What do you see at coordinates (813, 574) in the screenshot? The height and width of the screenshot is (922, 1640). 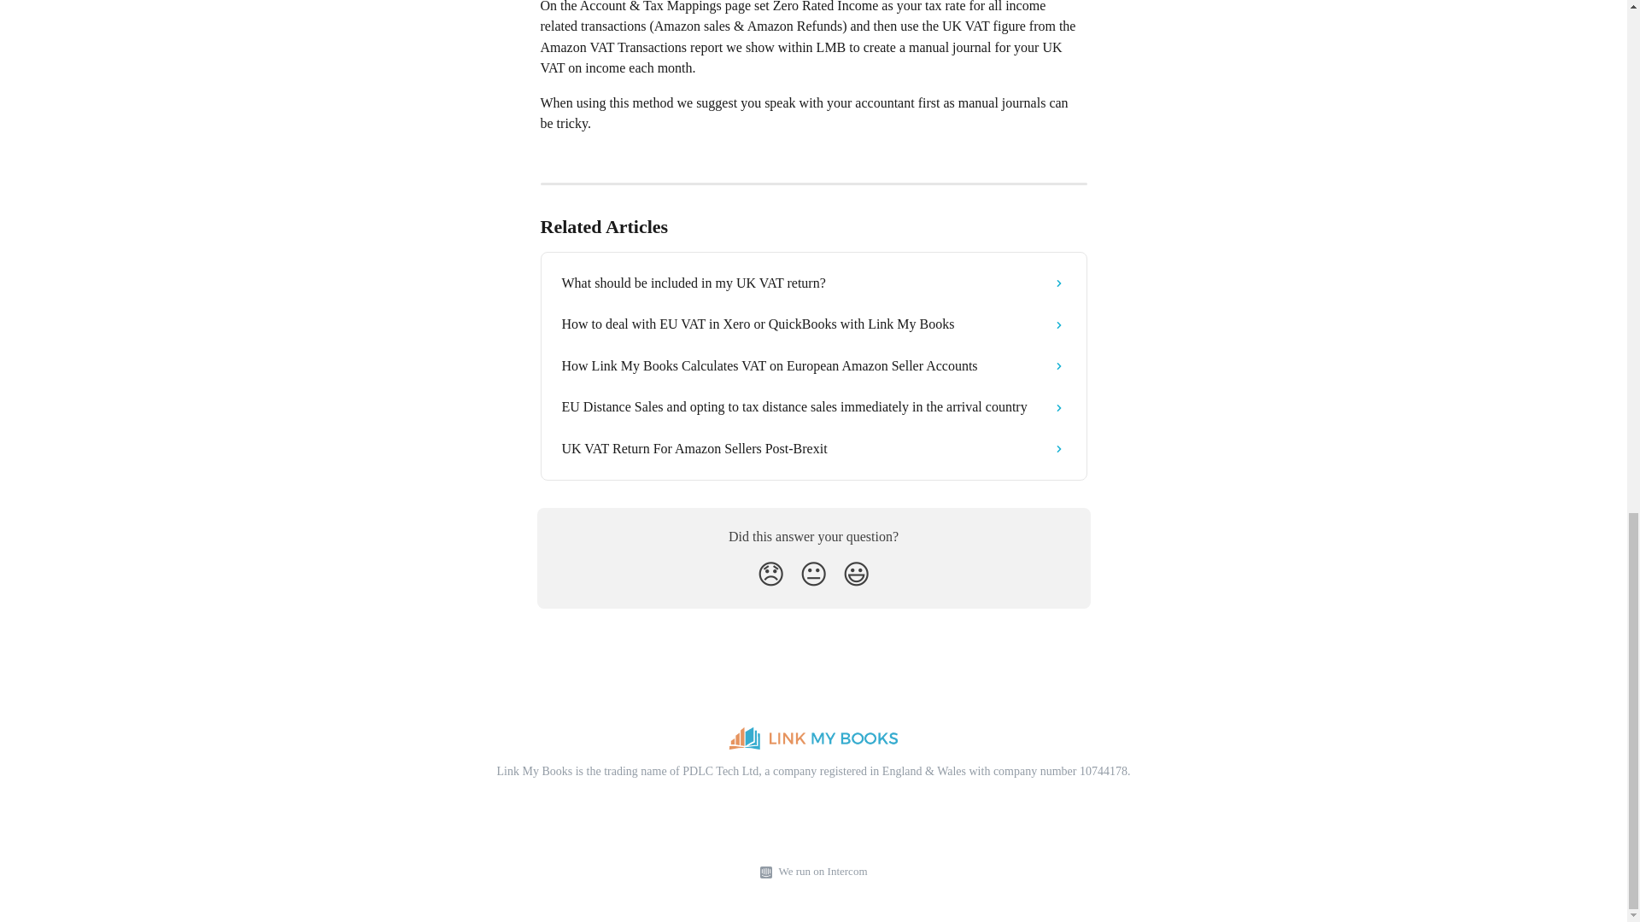 I see `Neutral` at bounding box center [813, 574].